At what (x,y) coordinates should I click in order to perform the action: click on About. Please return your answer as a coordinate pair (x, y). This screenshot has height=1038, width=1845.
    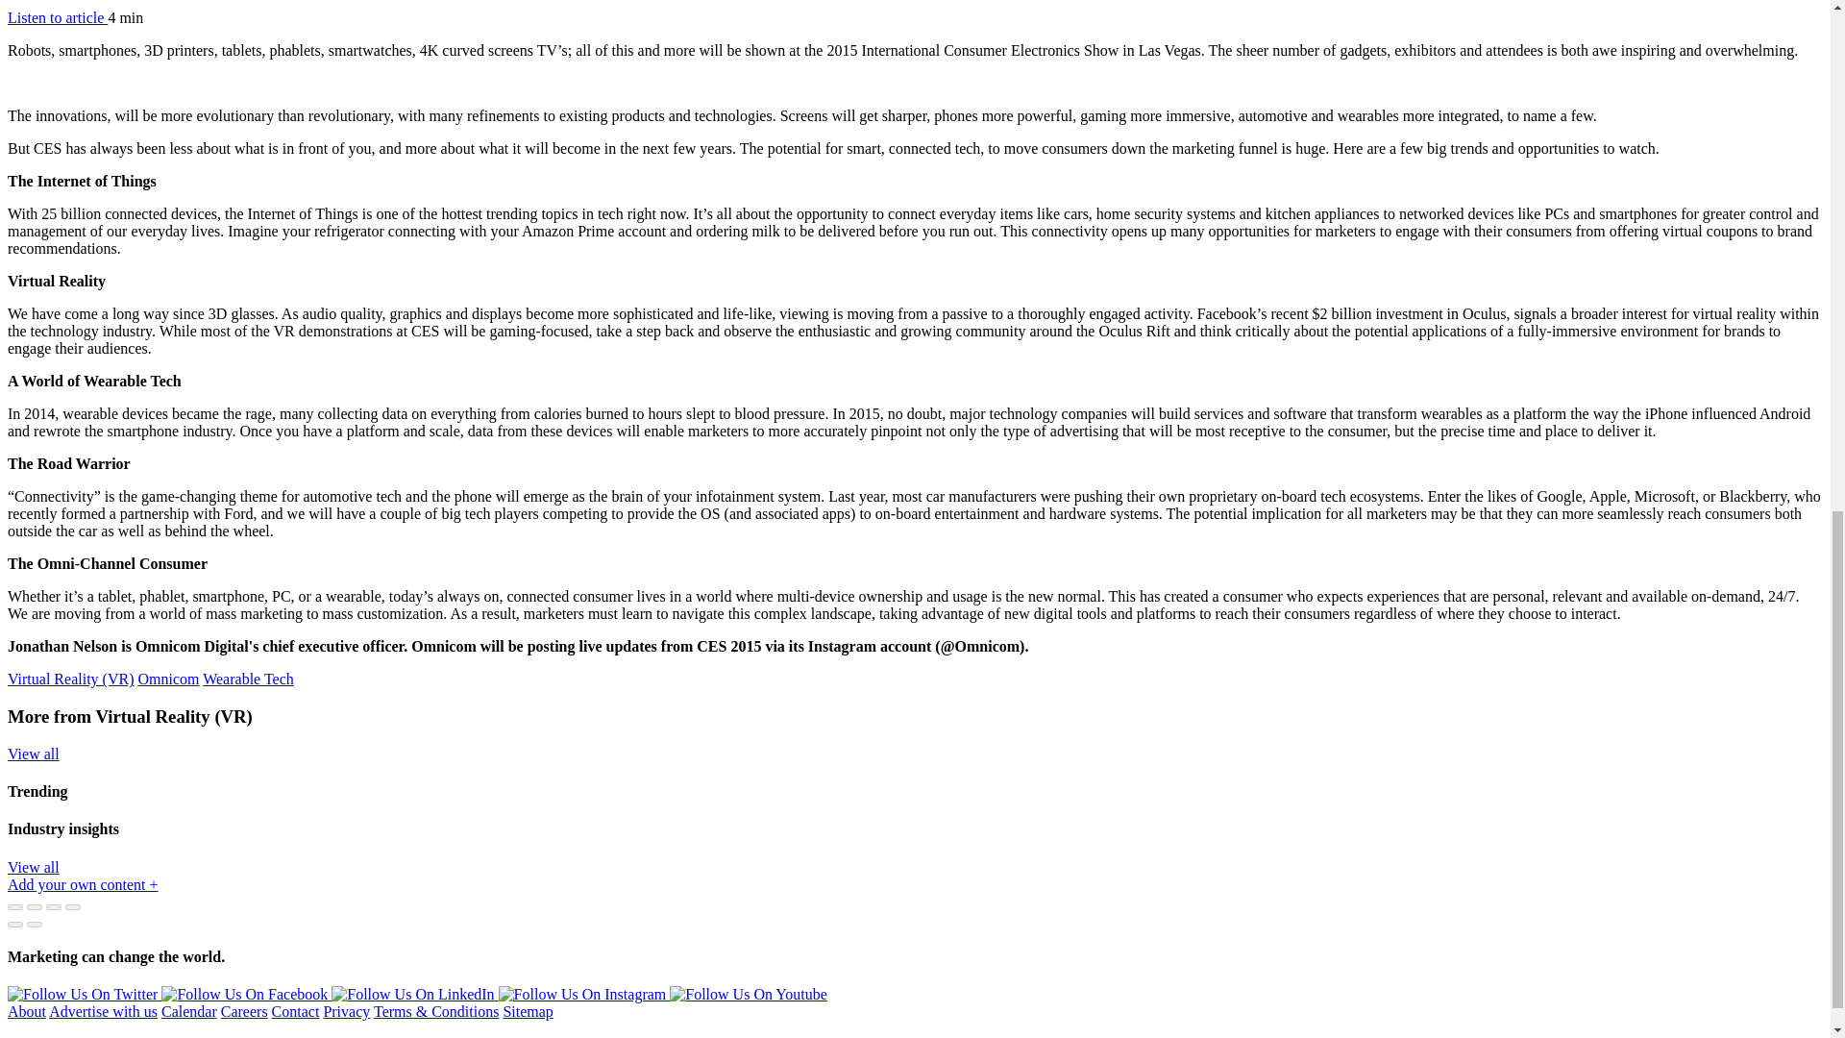
    Looking at the image, I should click on (27, 1011).